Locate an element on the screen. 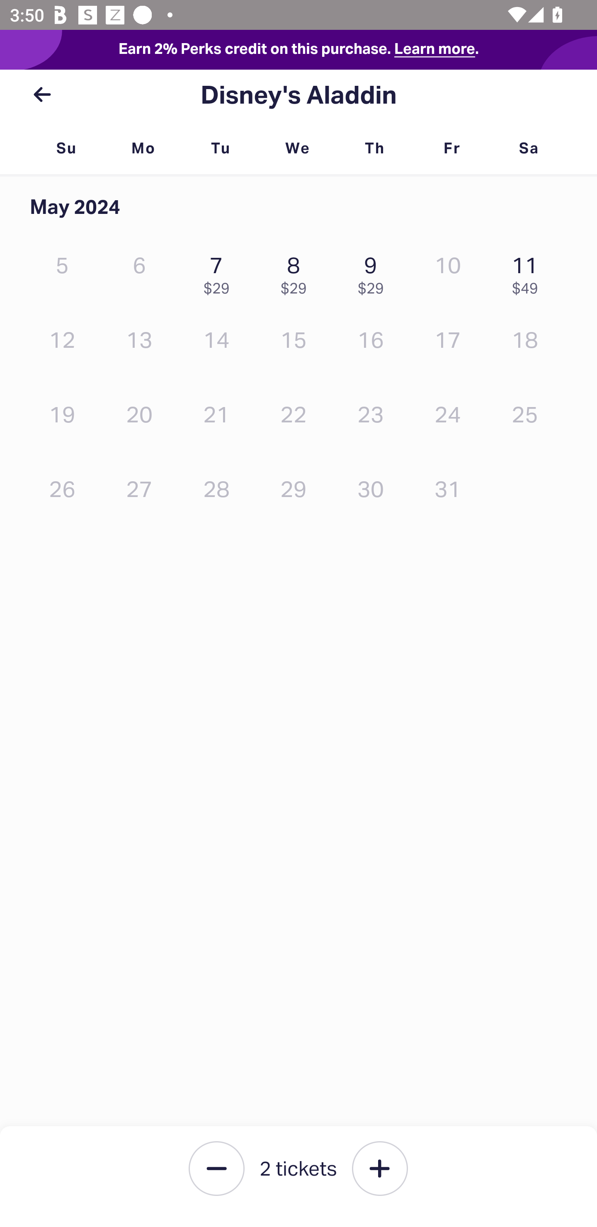 Image resolution: width=597 pixels, height=1227 pixels. 11 $49 is located at coordinates (529, 272).